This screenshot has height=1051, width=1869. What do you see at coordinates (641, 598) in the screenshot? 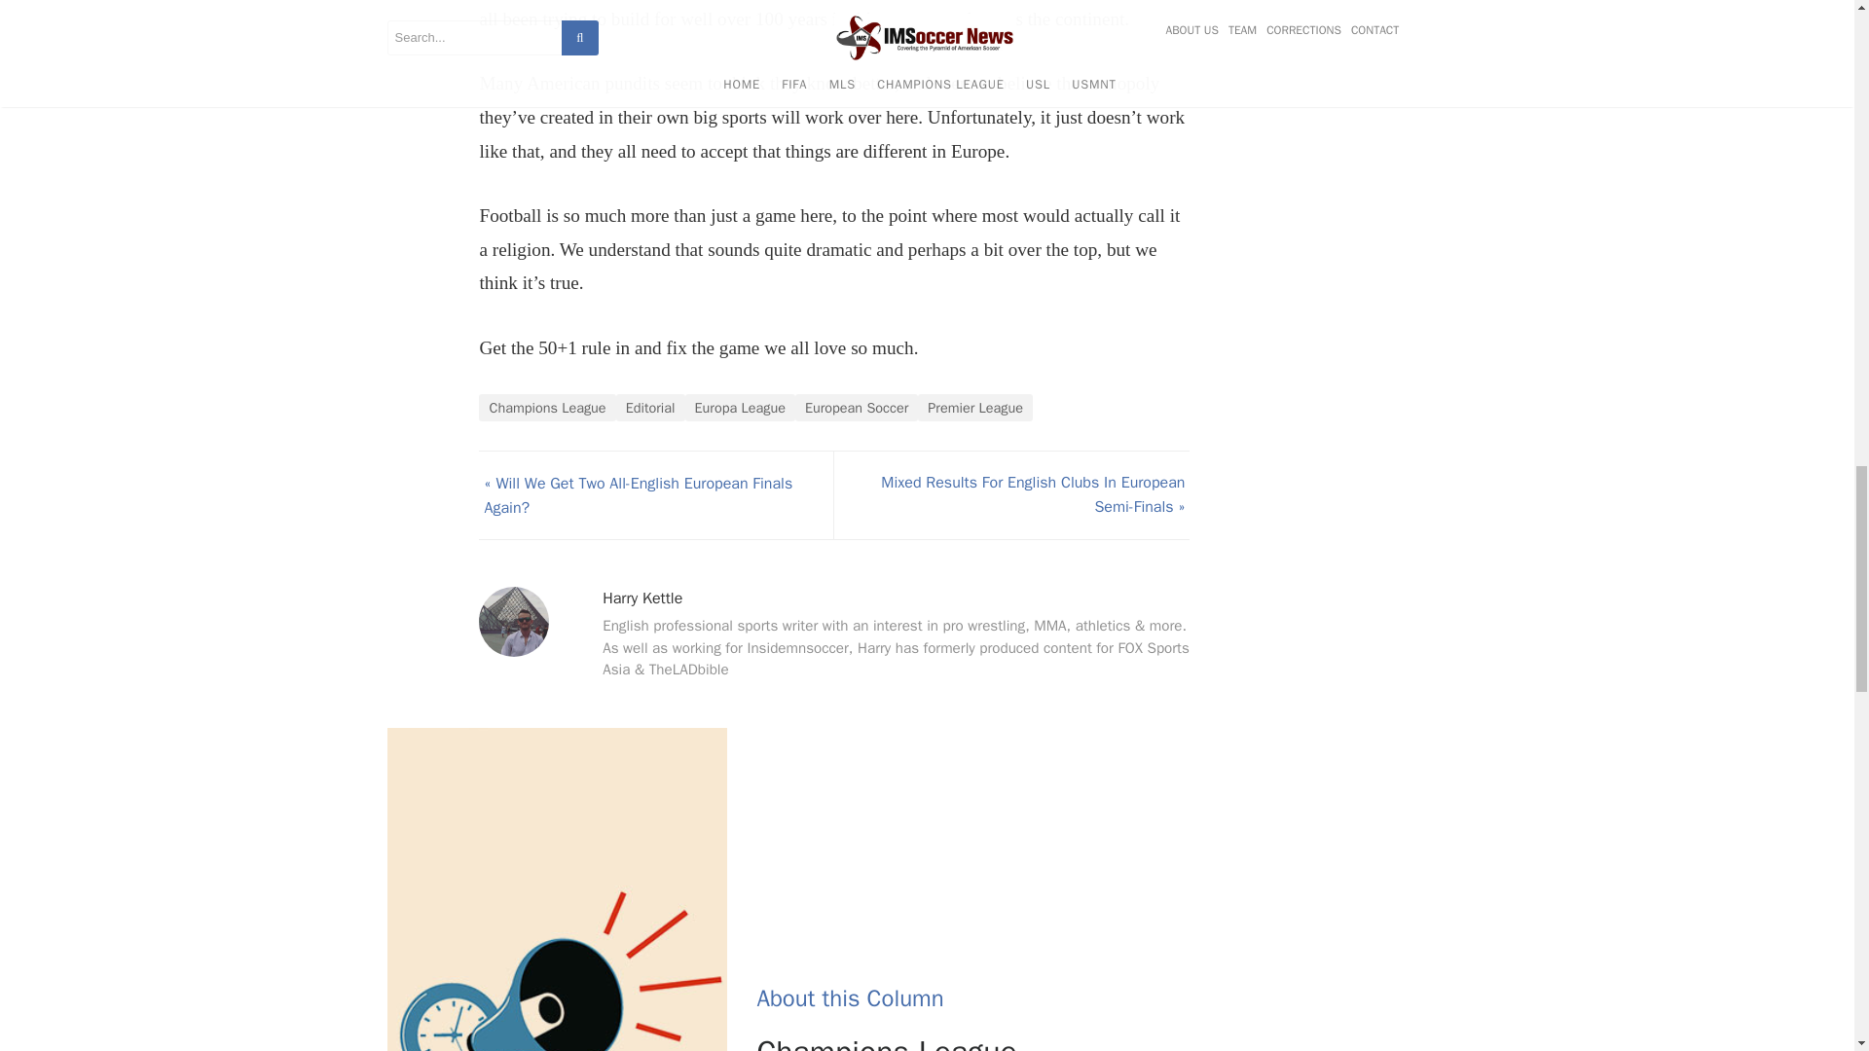
I see `Harry Kettle` at bounding box center [641, 598].